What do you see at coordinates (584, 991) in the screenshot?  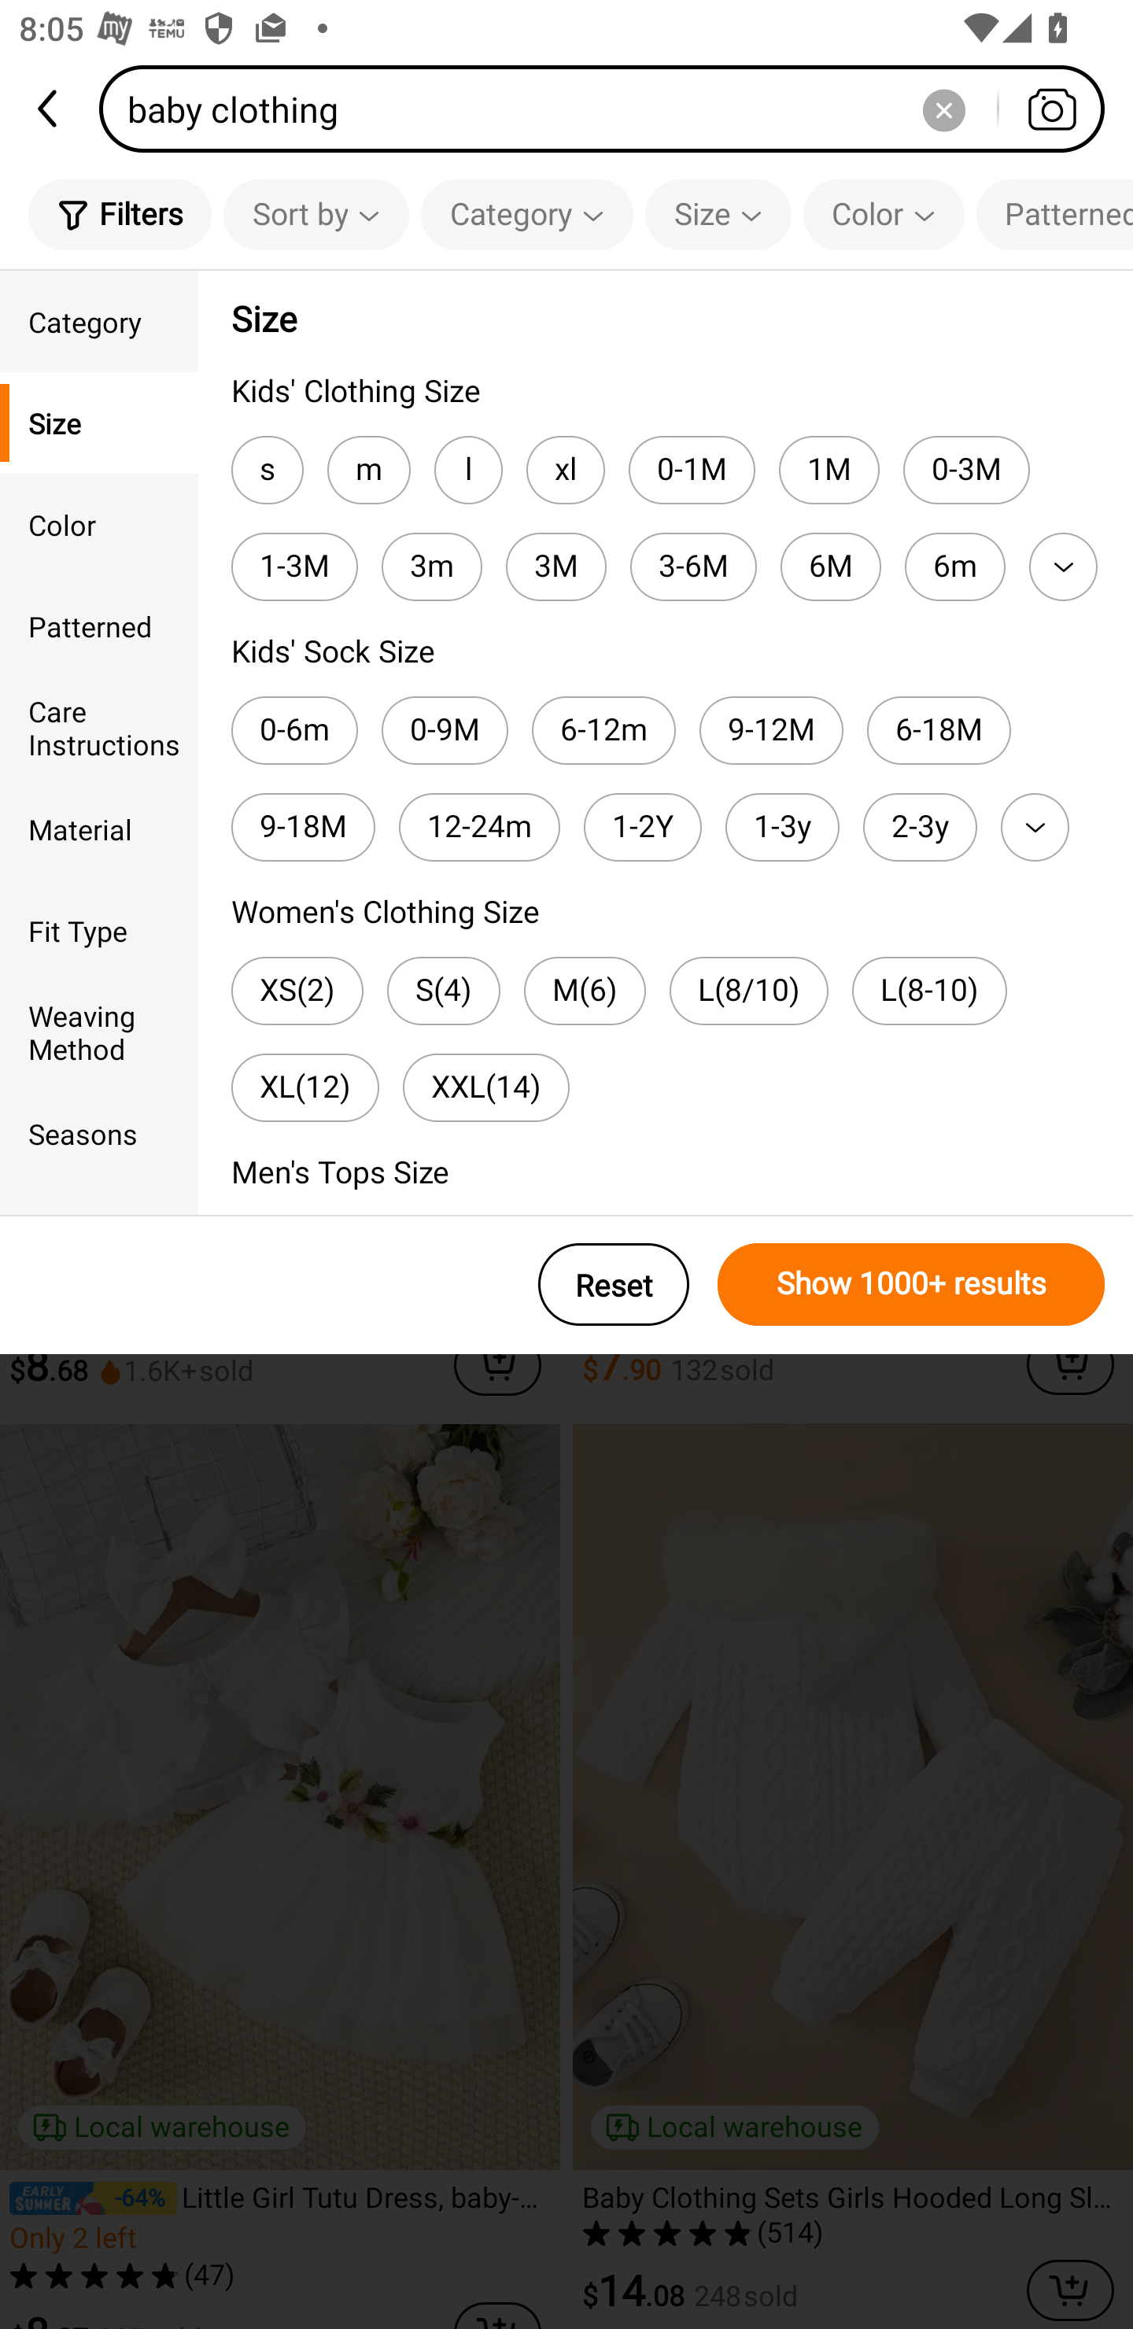 I see `M(6)` at bounding box center [584, 991].